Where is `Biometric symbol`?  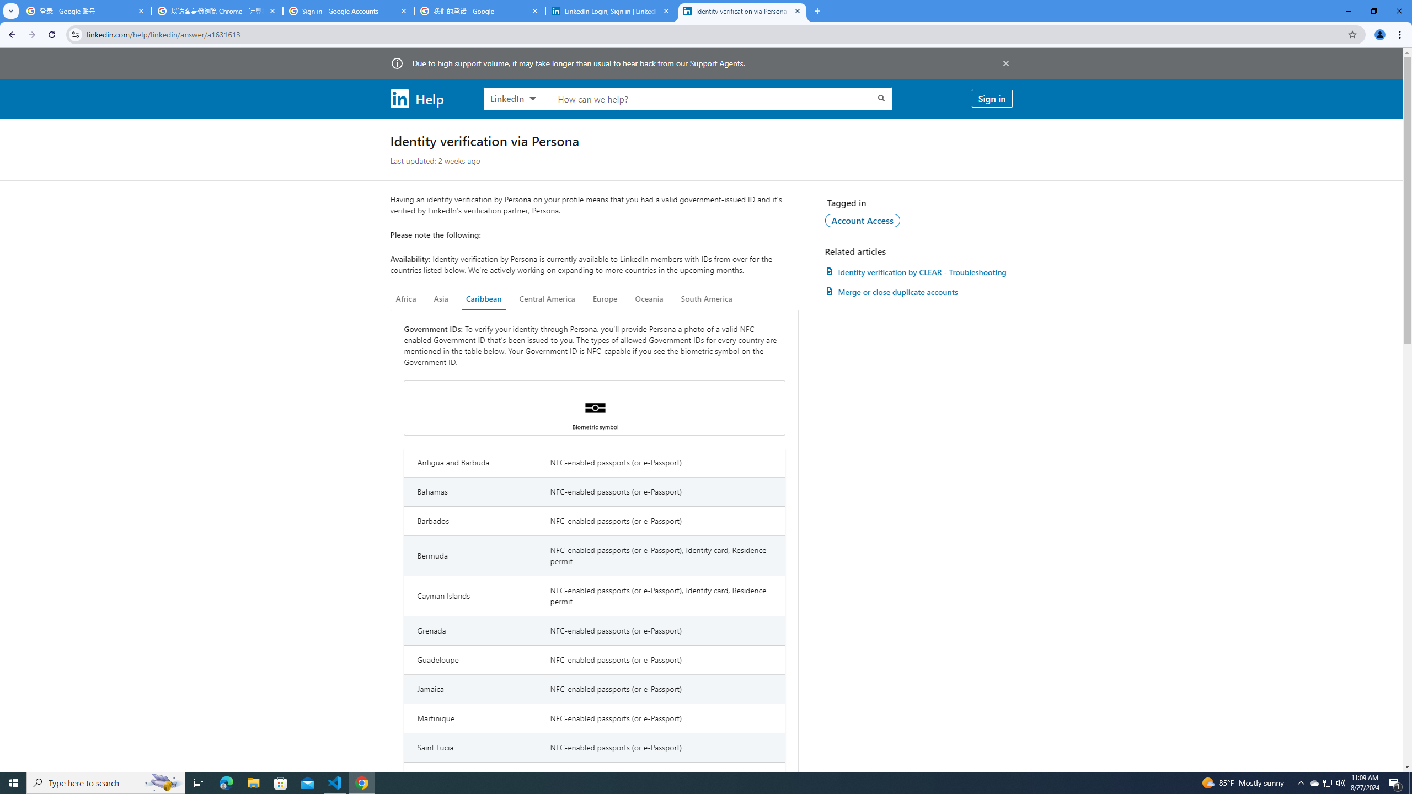
Biometric symbol is located at coordinates (595, 408).